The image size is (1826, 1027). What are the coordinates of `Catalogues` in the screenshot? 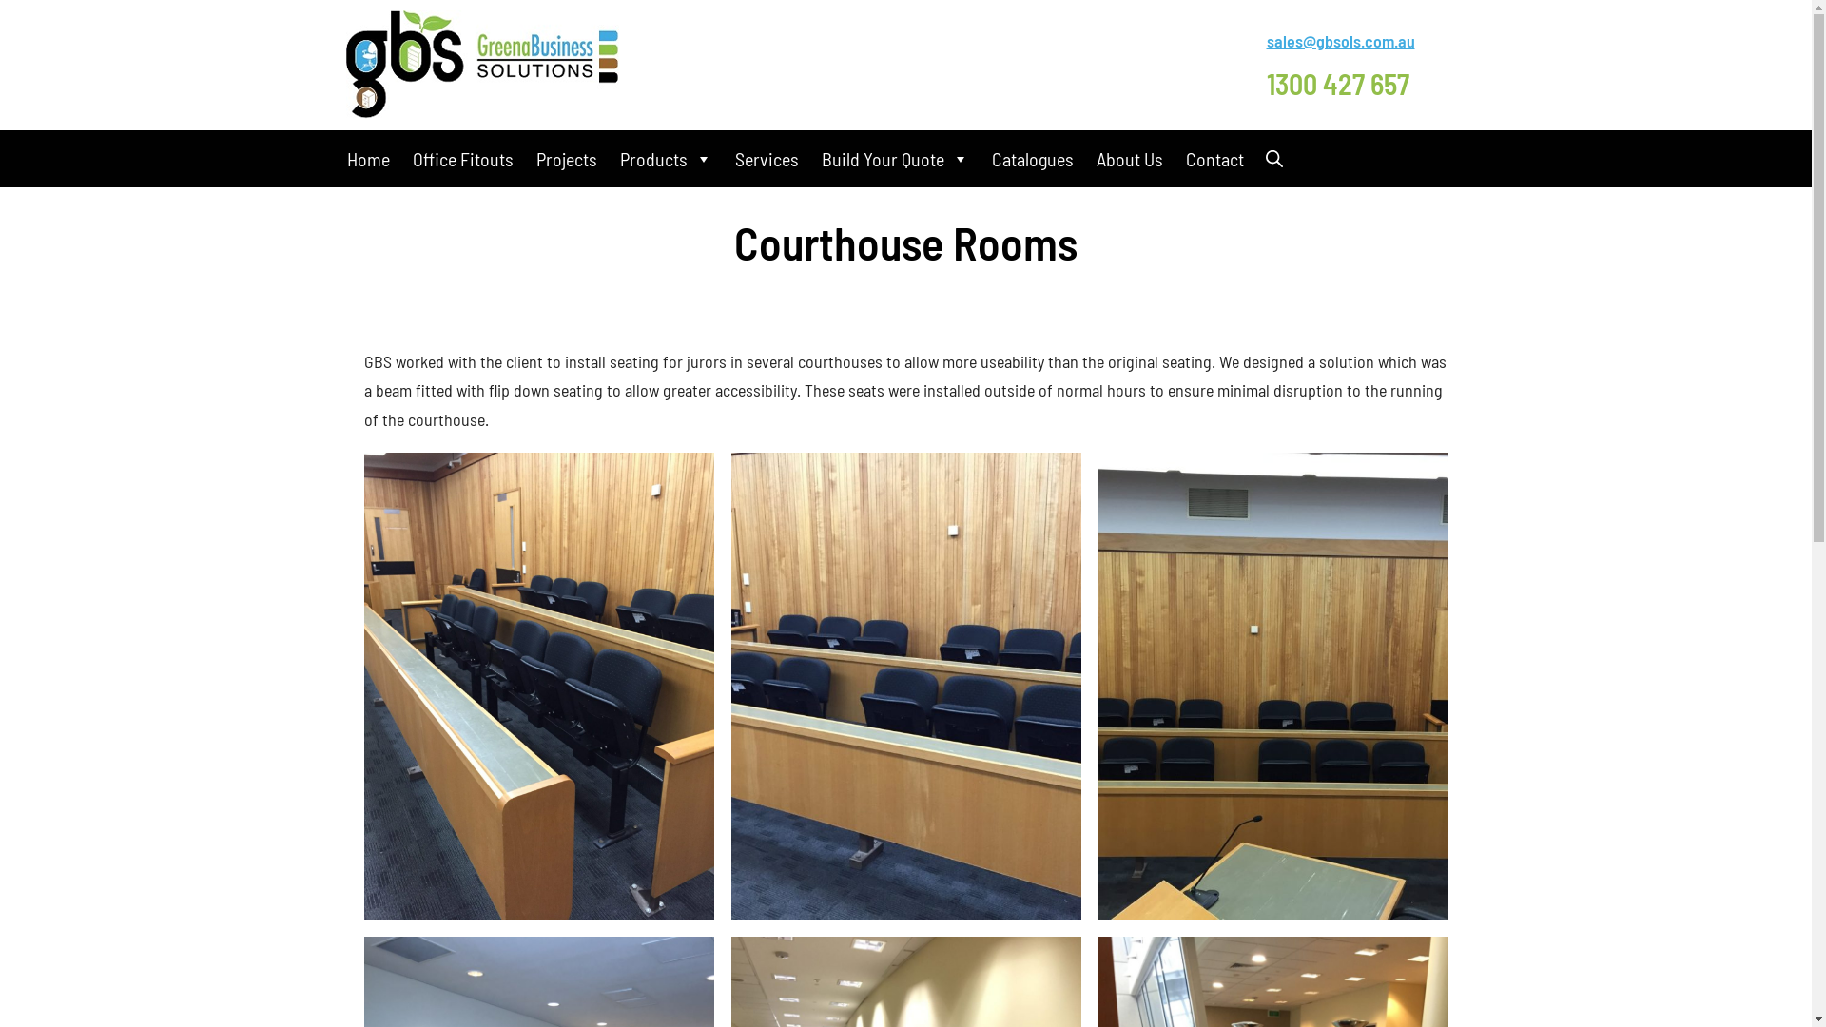 It's located at (1032, 159).